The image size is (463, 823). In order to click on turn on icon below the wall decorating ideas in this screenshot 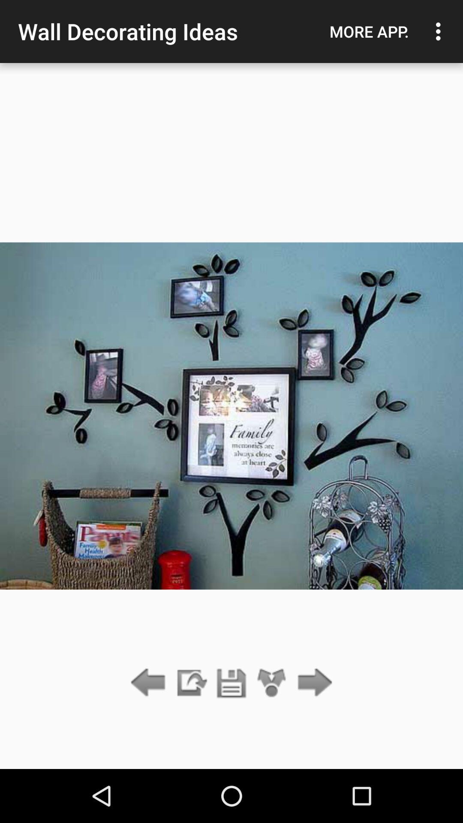, I will do `click(231, 683)`.